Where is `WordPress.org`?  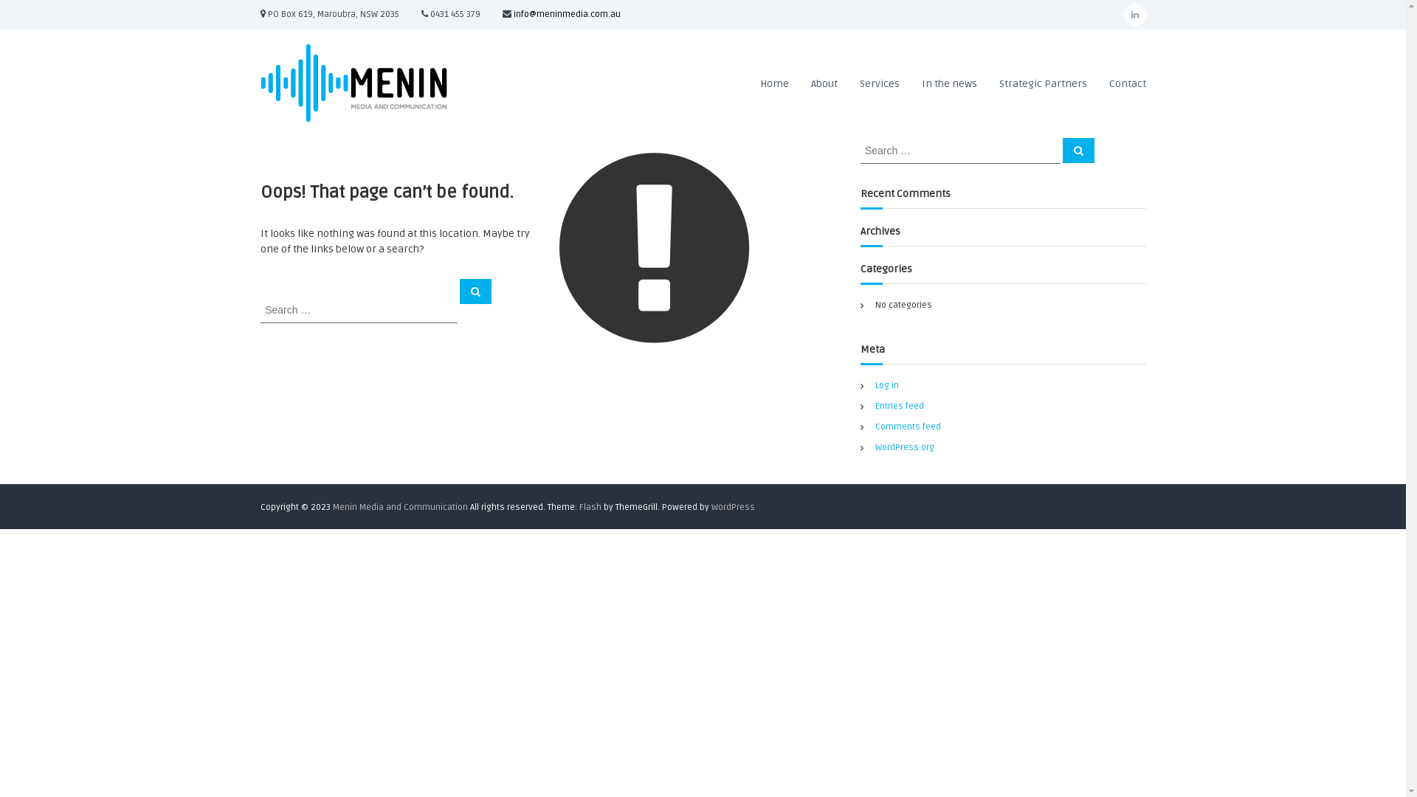 WordPress.org is located at coordinates (905, 447).